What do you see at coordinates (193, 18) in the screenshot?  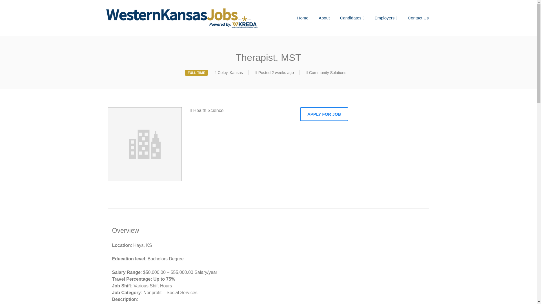 I see `WESTERN KANSAS JOBS` at bounding box center [193, 18].